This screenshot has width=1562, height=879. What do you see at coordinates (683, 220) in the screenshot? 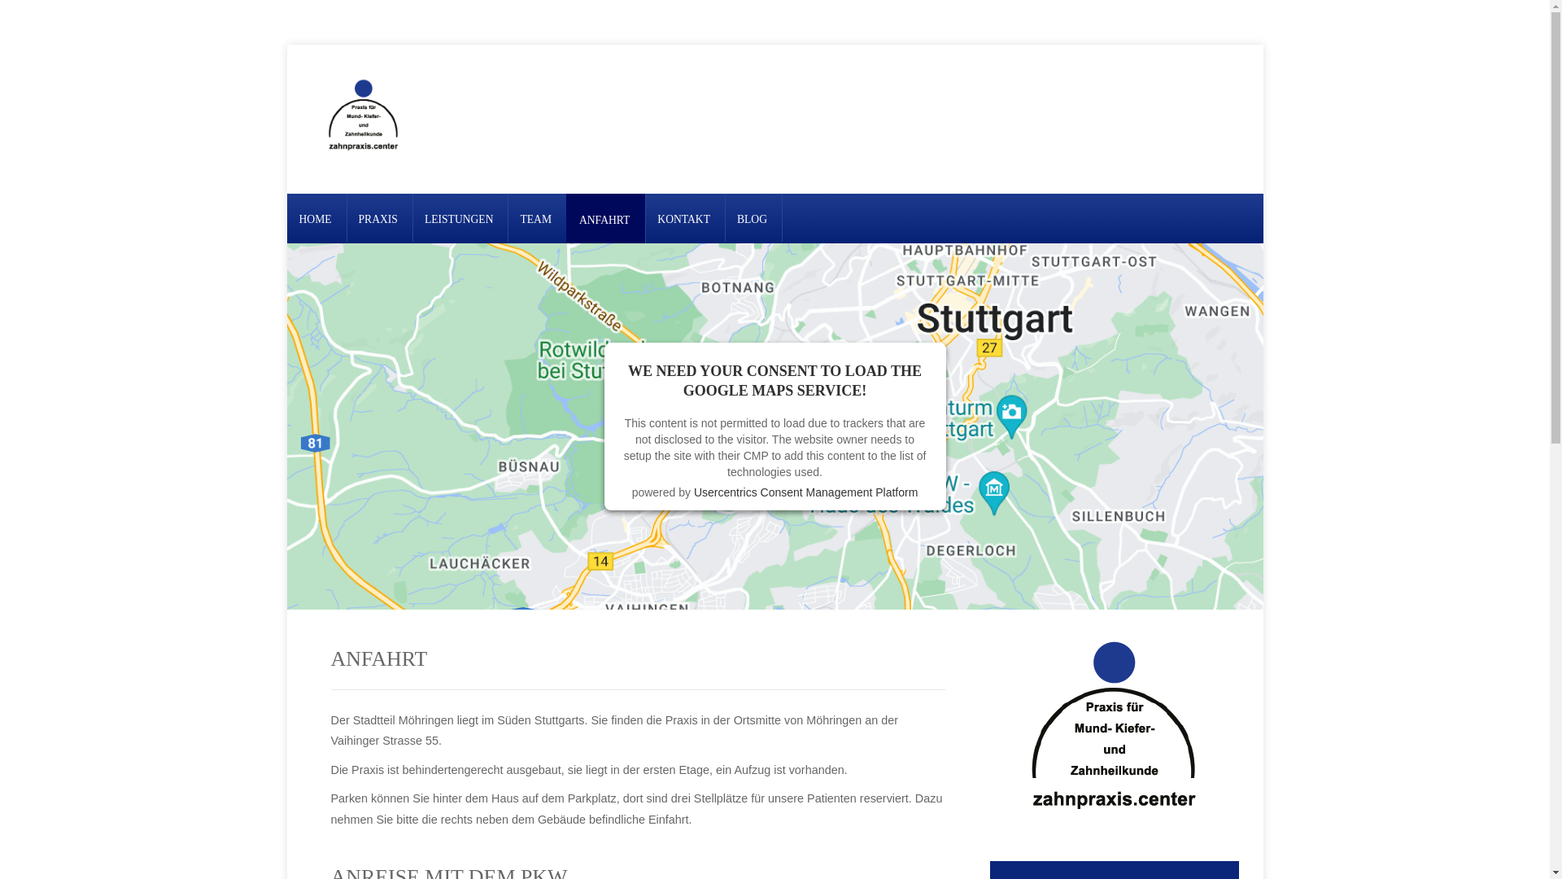
I see `KONTAKT` at bounding box center [683, 220].